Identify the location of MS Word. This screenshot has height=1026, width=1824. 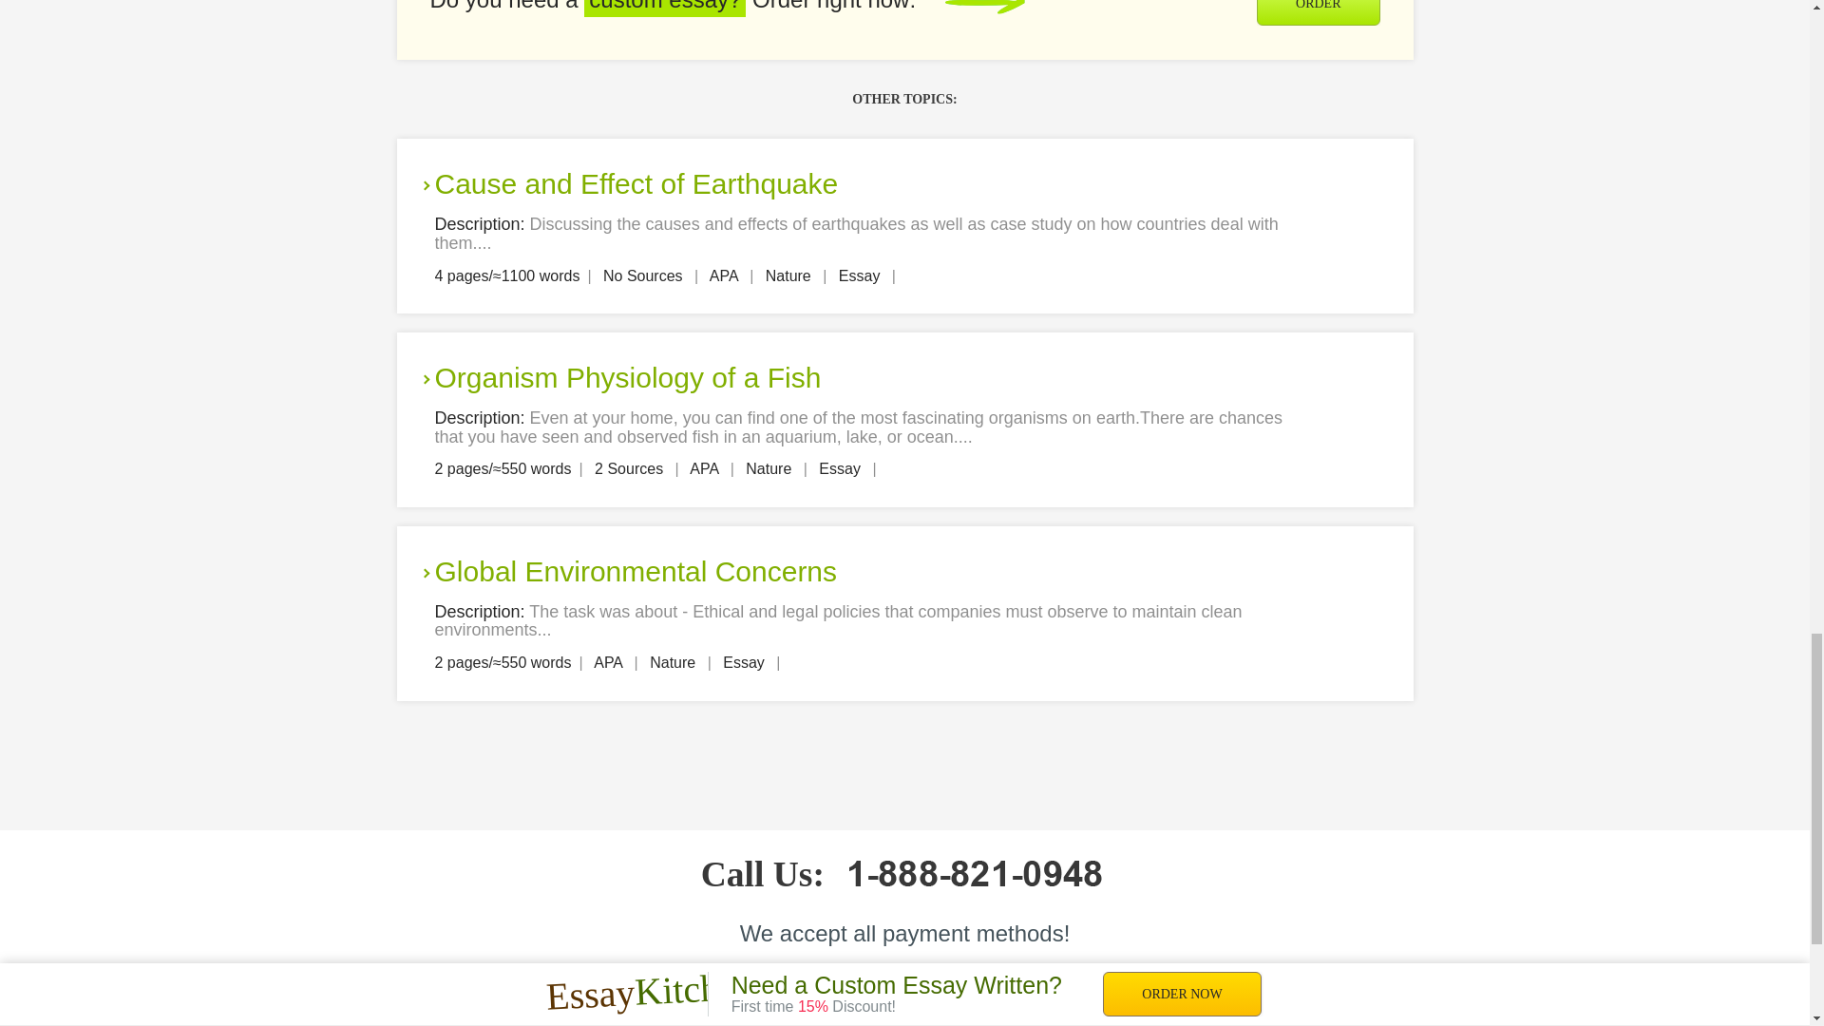
(1358, 575).